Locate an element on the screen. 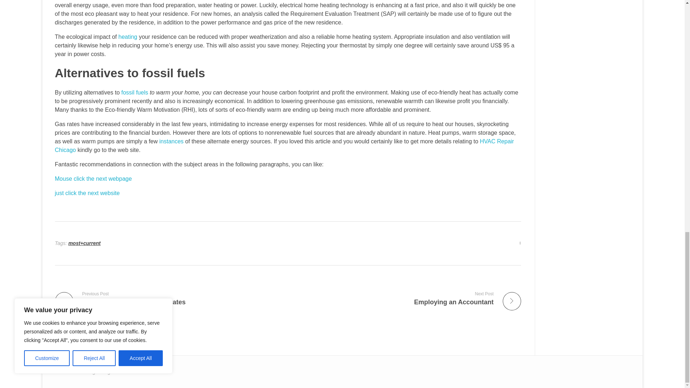  just click the next website is located at coordinates (87, 193).